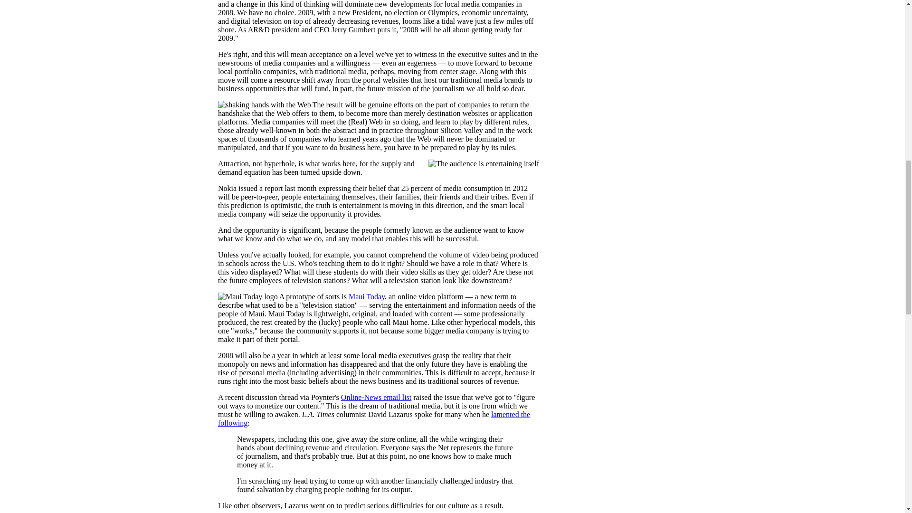 This screenshot has width=912, height=513. What do you see at coordinates (367, 296) in the screenshot?
I see `Maui Today` at bounding box center [367, 296].